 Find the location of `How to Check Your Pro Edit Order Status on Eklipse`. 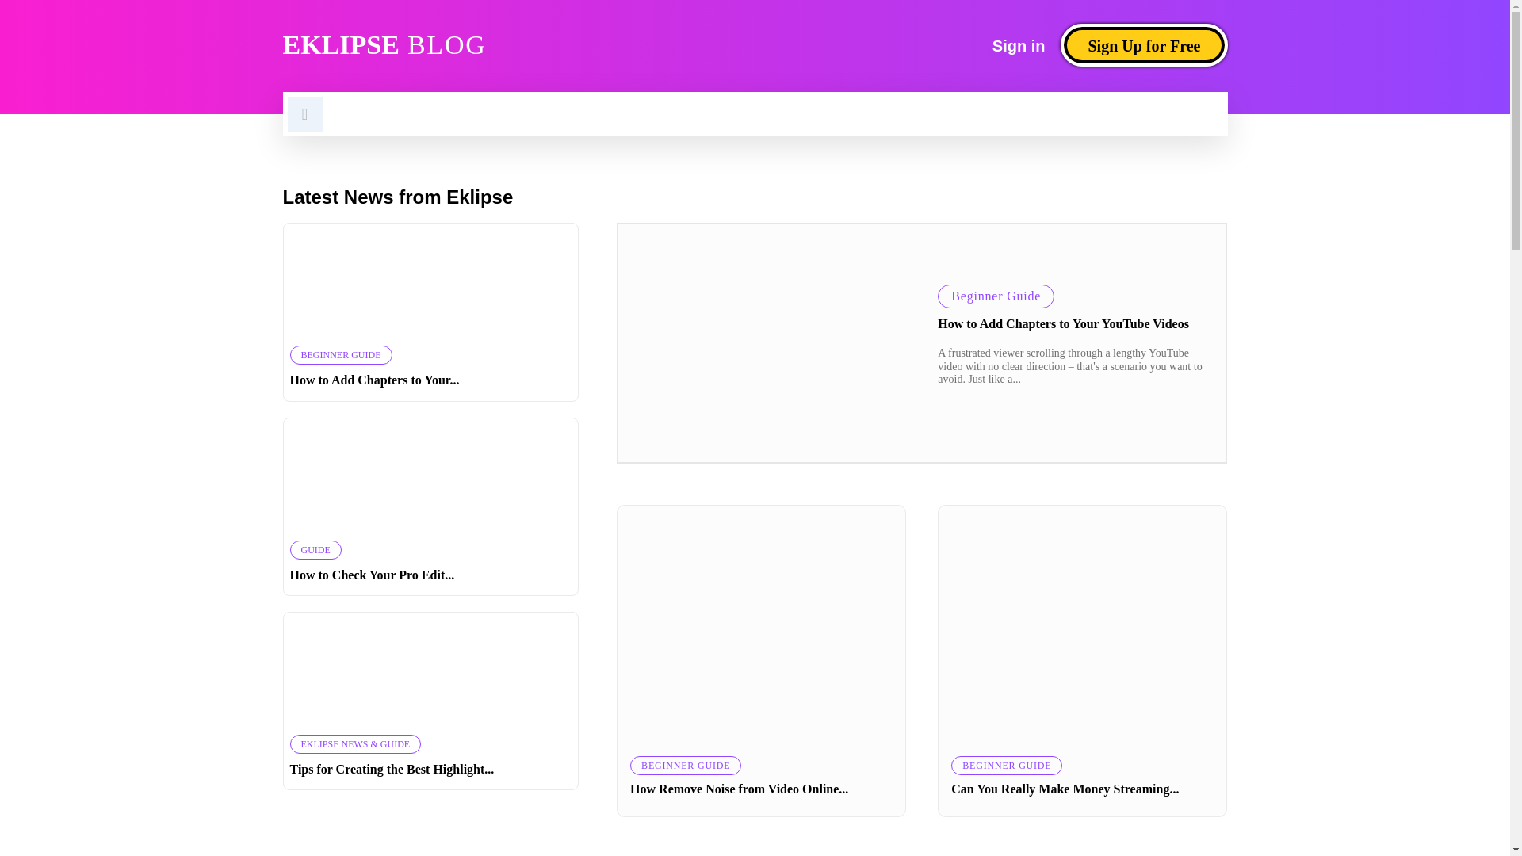

How to Check Your Pro Edit Order Status on Eklipse is located at coordinates (431, 281).